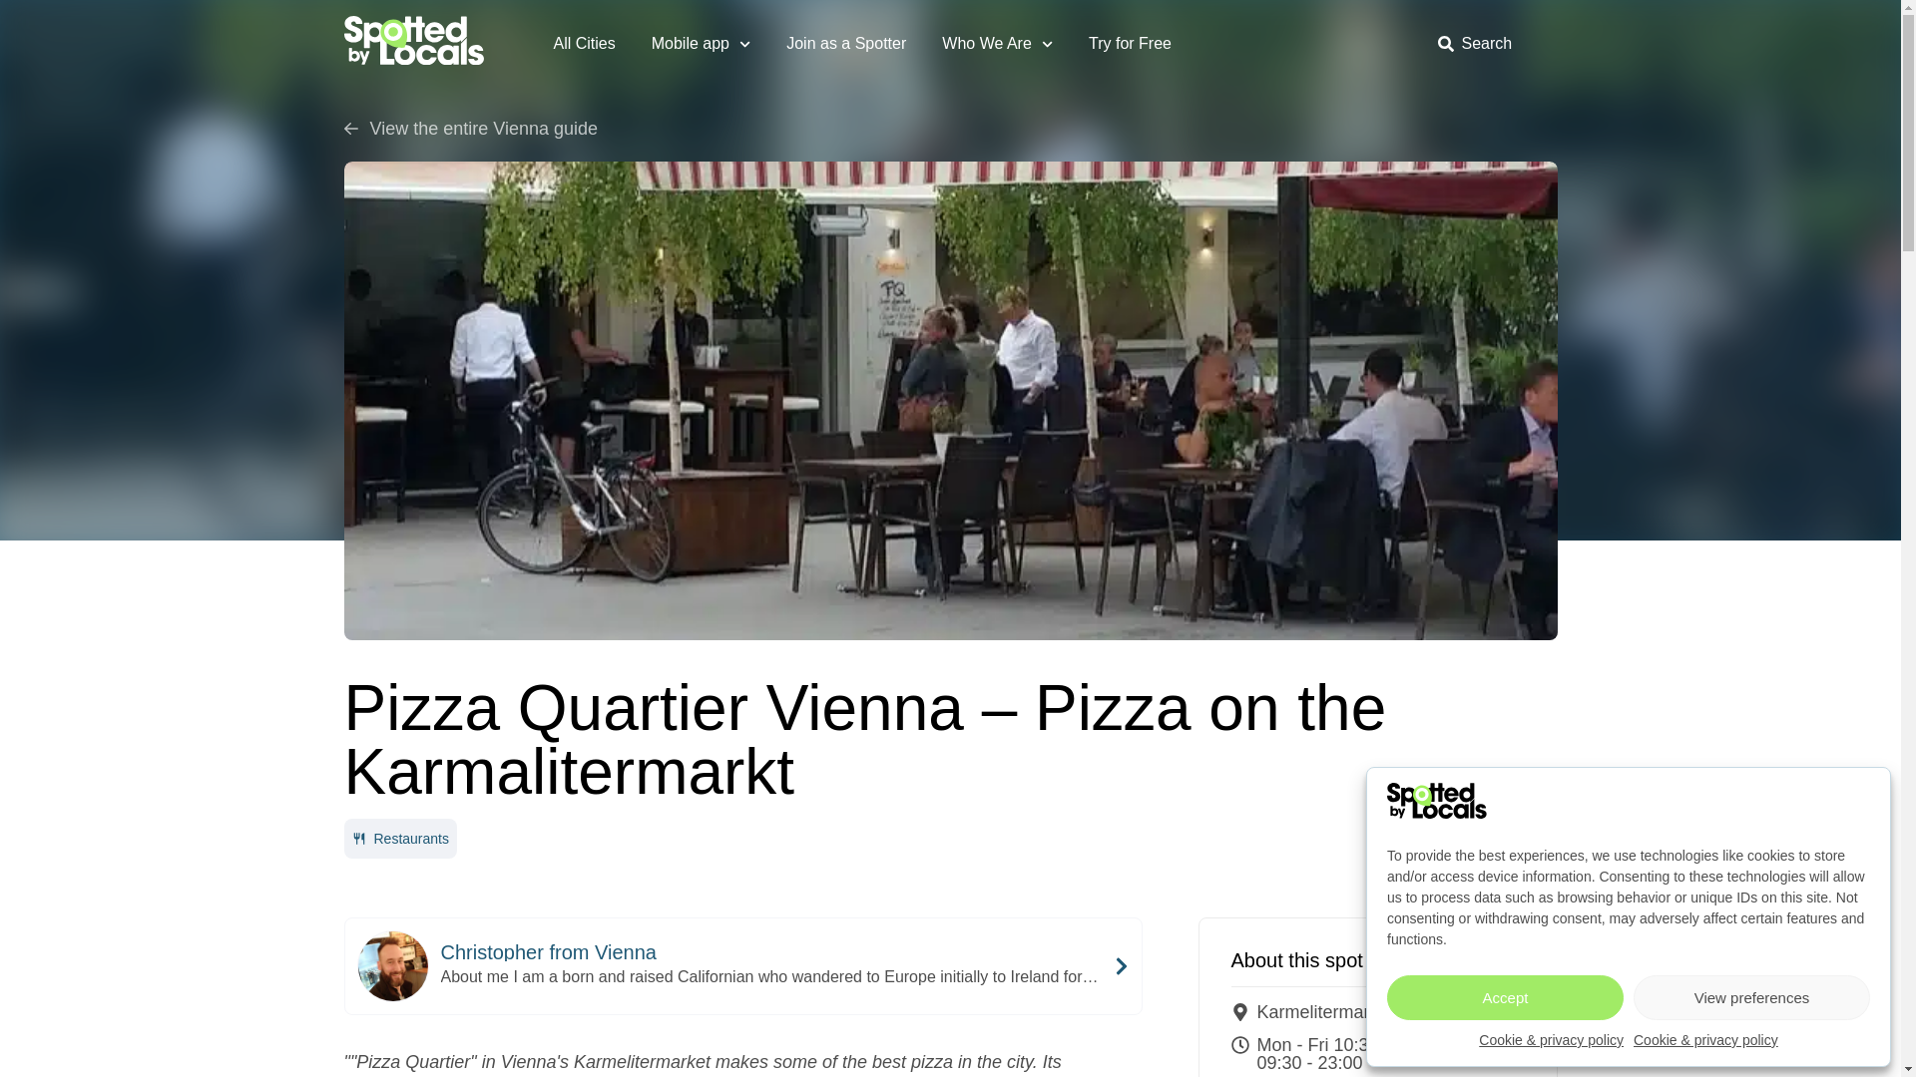 This screenshot has height=1077, width=1916. Describe the element at coordinates (1505, 997) in the screenshot. I see `Accept` at that location.